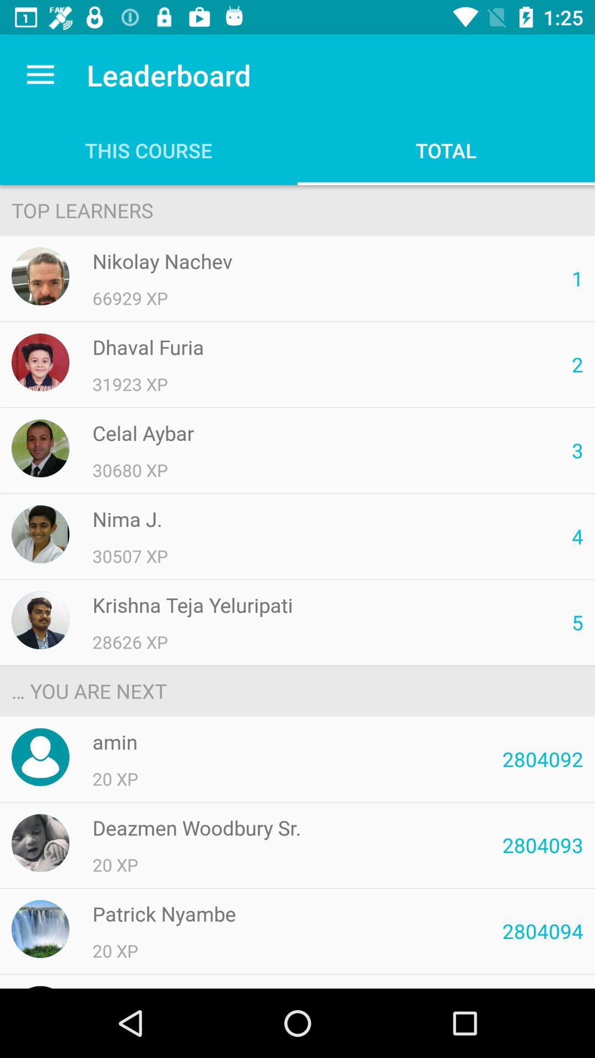  I want to click on click on nikolay nachev, so click(40, 277).